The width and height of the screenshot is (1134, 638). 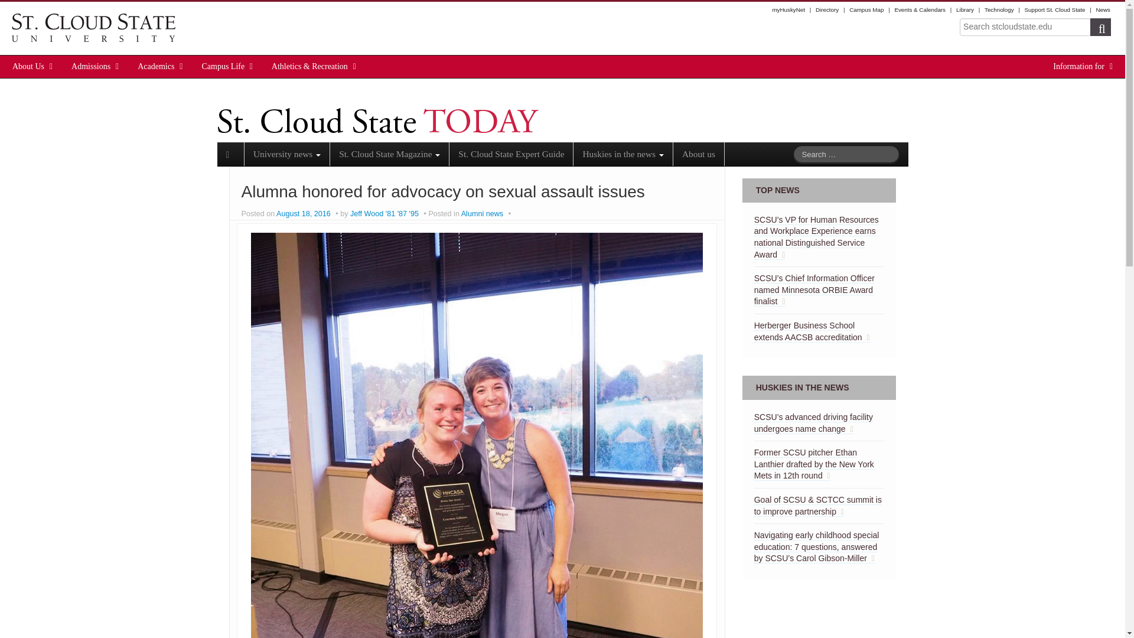 I want to click on Admissions, so click(x=91, y=66).